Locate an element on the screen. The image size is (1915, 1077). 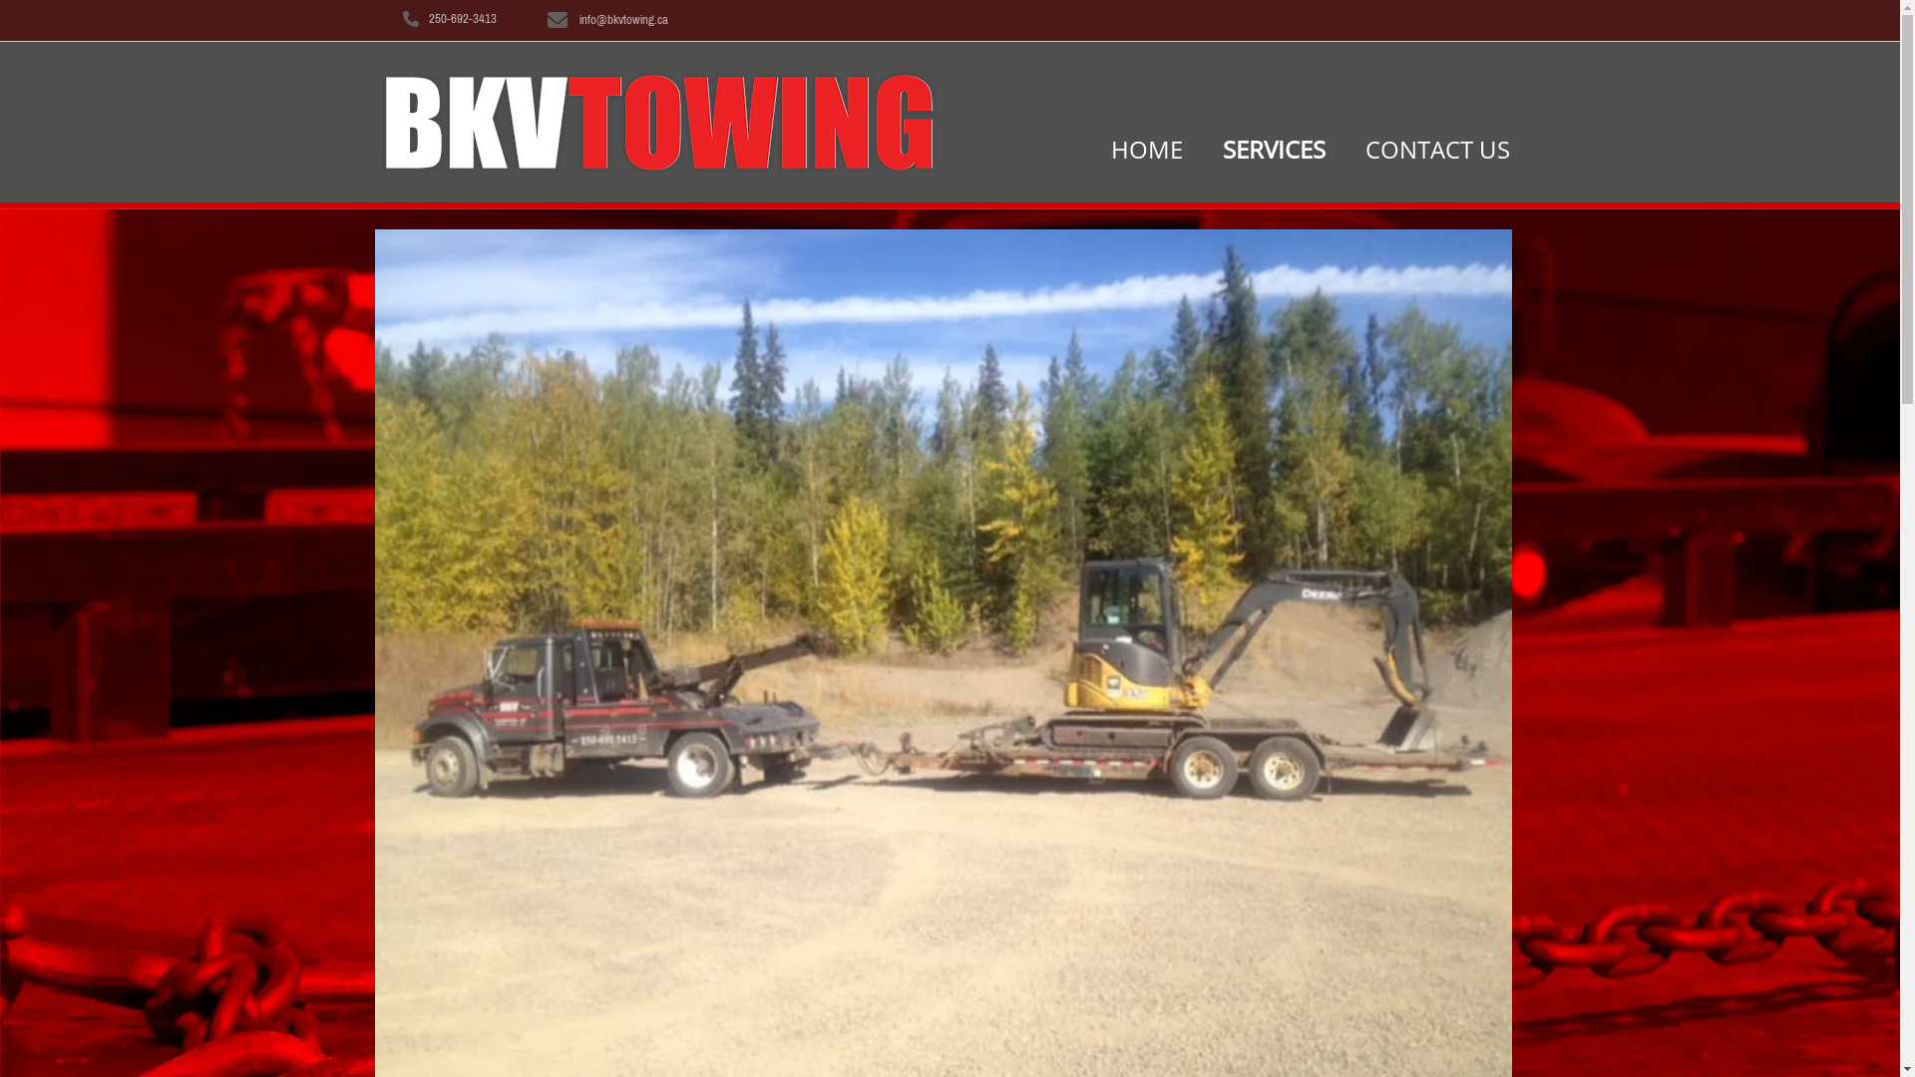
CONTACT US is located at coordinates (1438, 157).